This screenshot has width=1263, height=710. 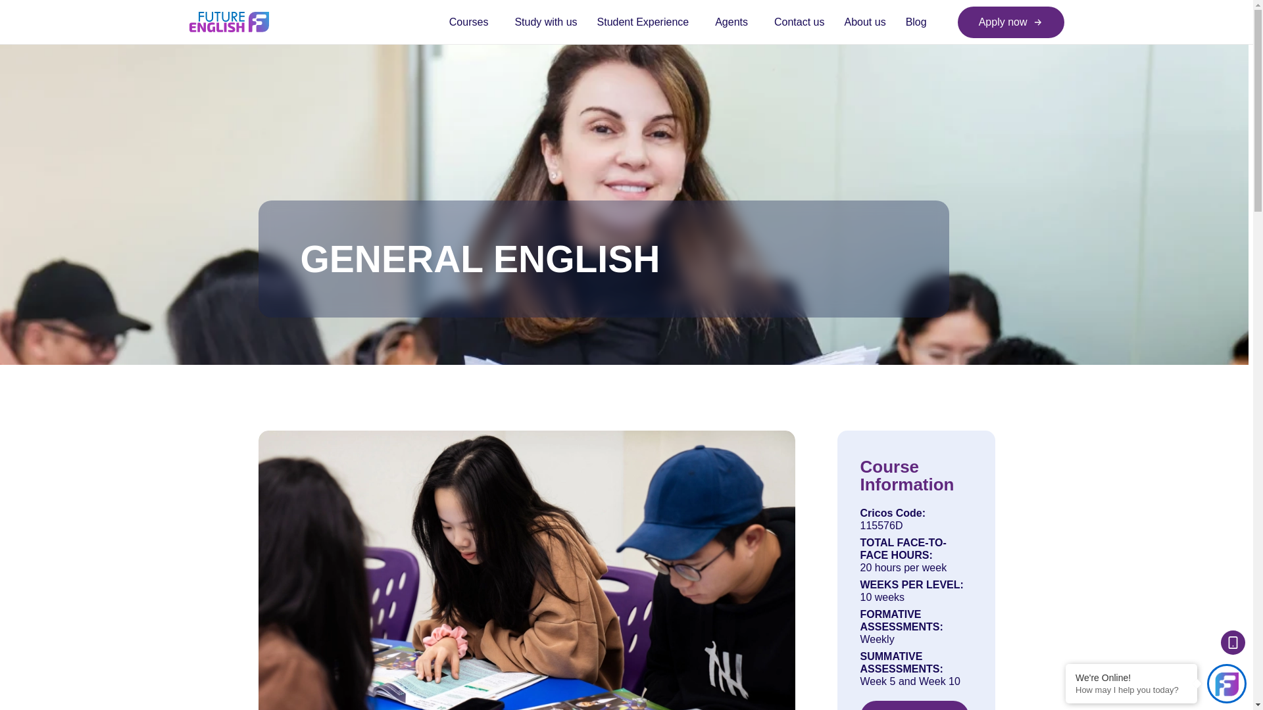 What do you see at coordinates (864, 22) in the screenshot?
I see `About us` at bounding box center [864, 22].